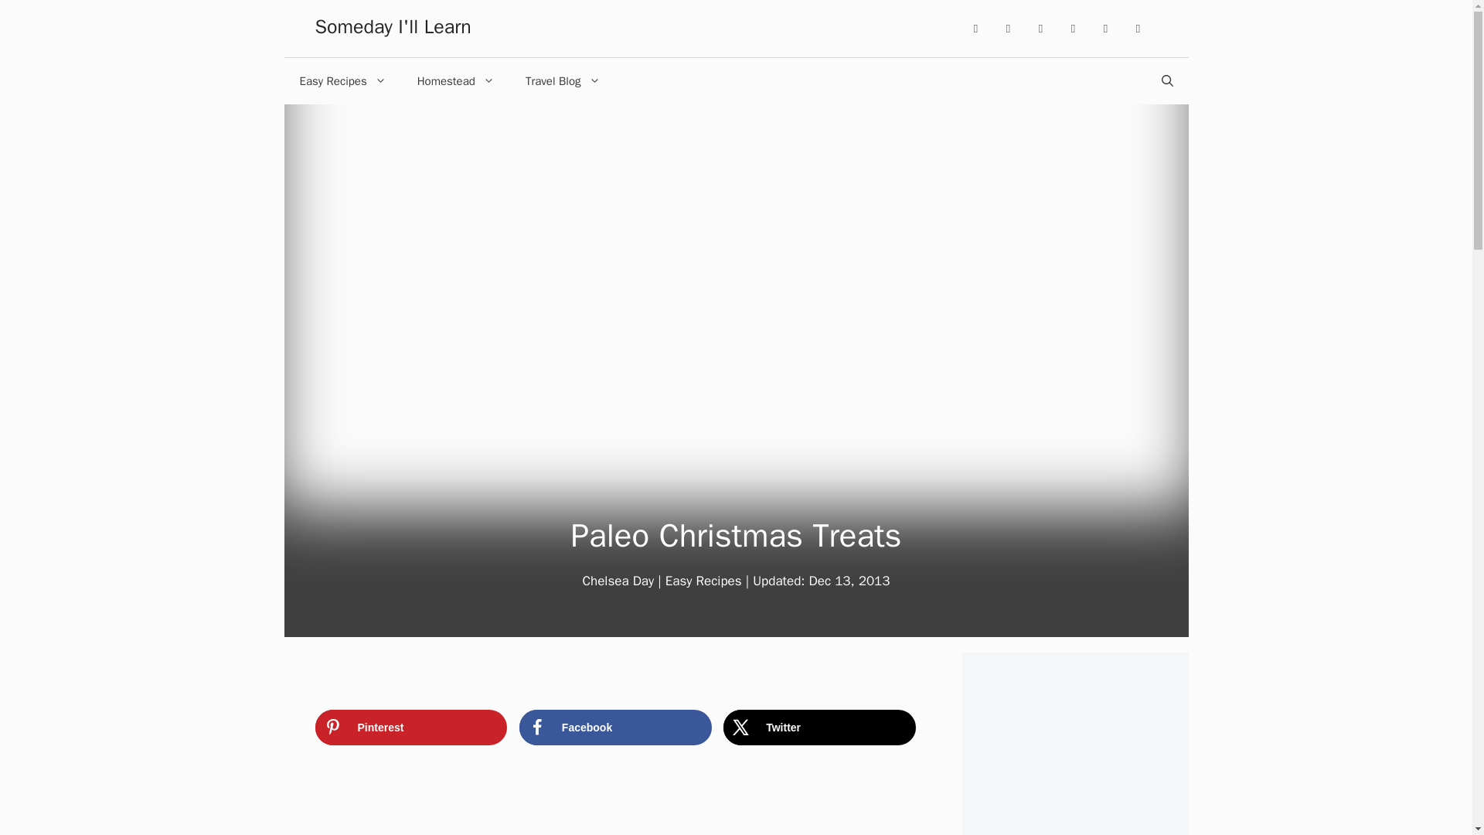 The height and width of the screenshot is (835, 1484). Describe the element at coordinates (456, 80) in the screenshot. I see `Homestead` at that location.